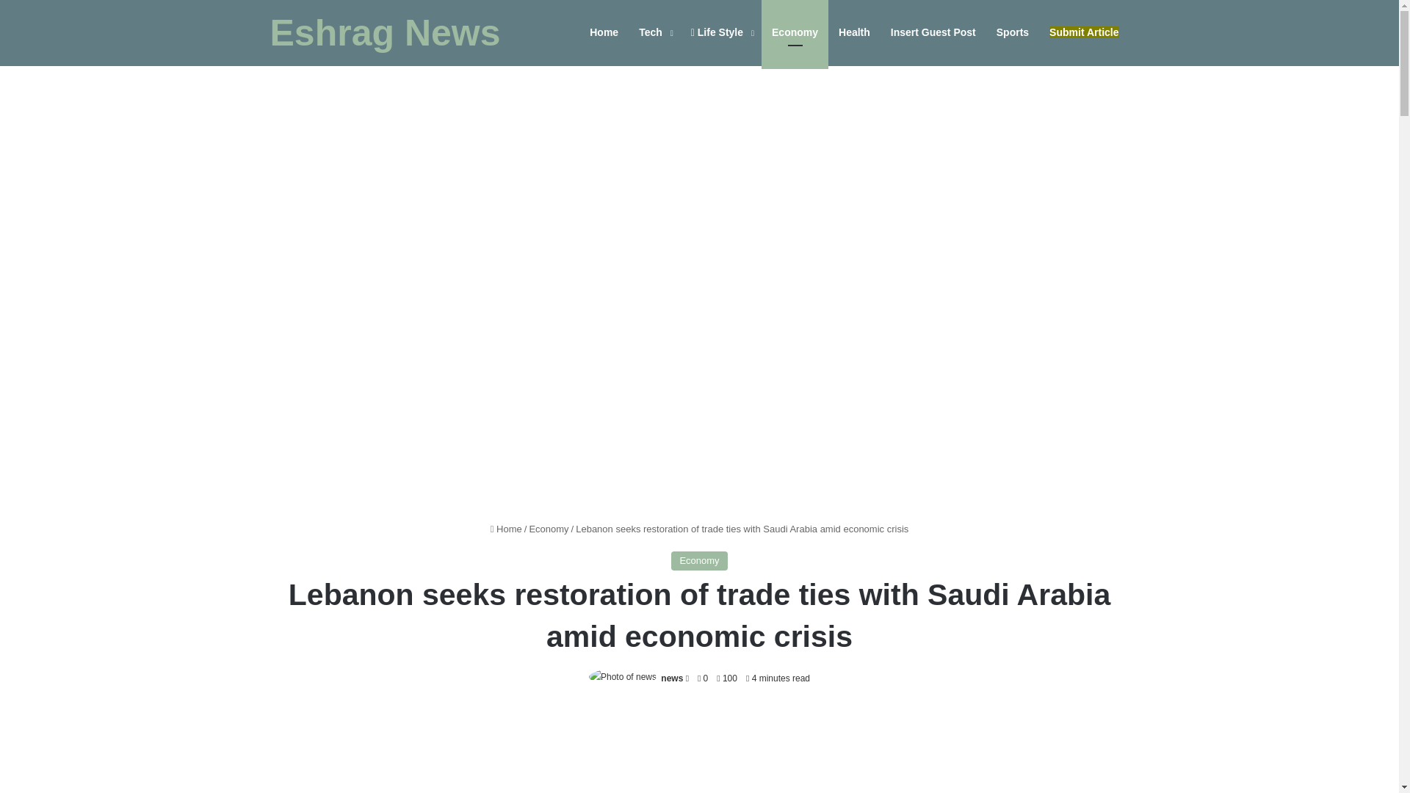  I want to click on Economy, so click(548, 529).